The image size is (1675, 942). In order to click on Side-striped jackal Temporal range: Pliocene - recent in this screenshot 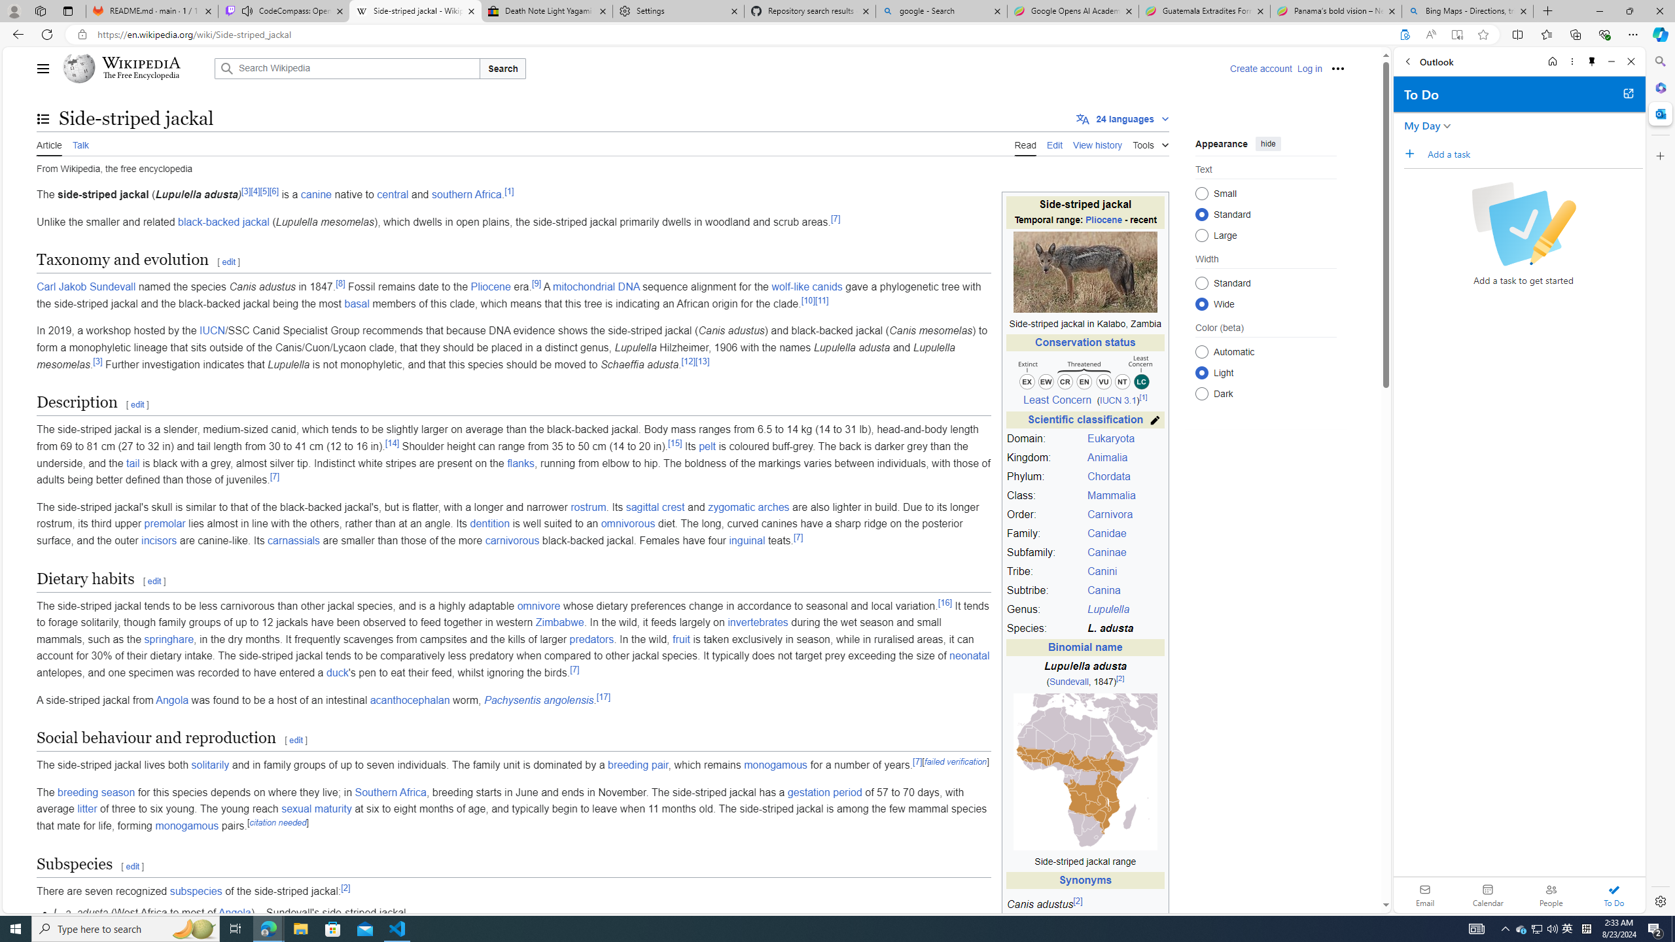, I will do `click(1085, 213)`.